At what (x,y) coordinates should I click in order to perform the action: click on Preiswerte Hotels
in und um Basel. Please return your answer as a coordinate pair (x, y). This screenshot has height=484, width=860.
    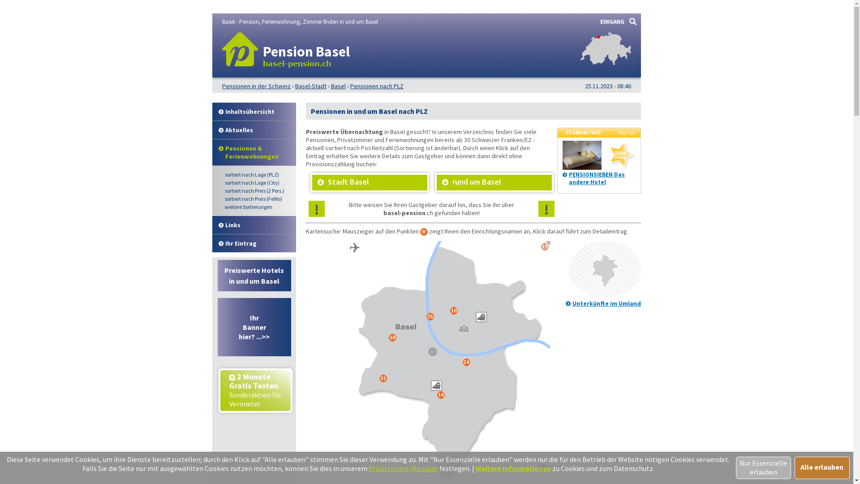
    Looking at the image, I should click on (254, 276).